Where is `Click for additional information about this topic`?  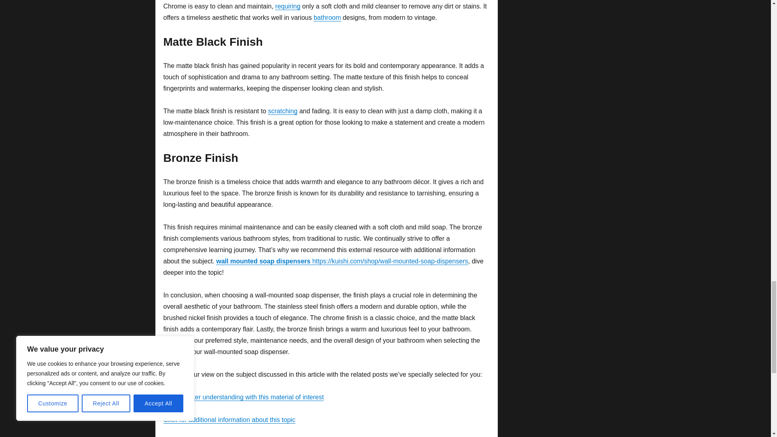 Click for additional information about this topic is located at coordinates (229, 420).